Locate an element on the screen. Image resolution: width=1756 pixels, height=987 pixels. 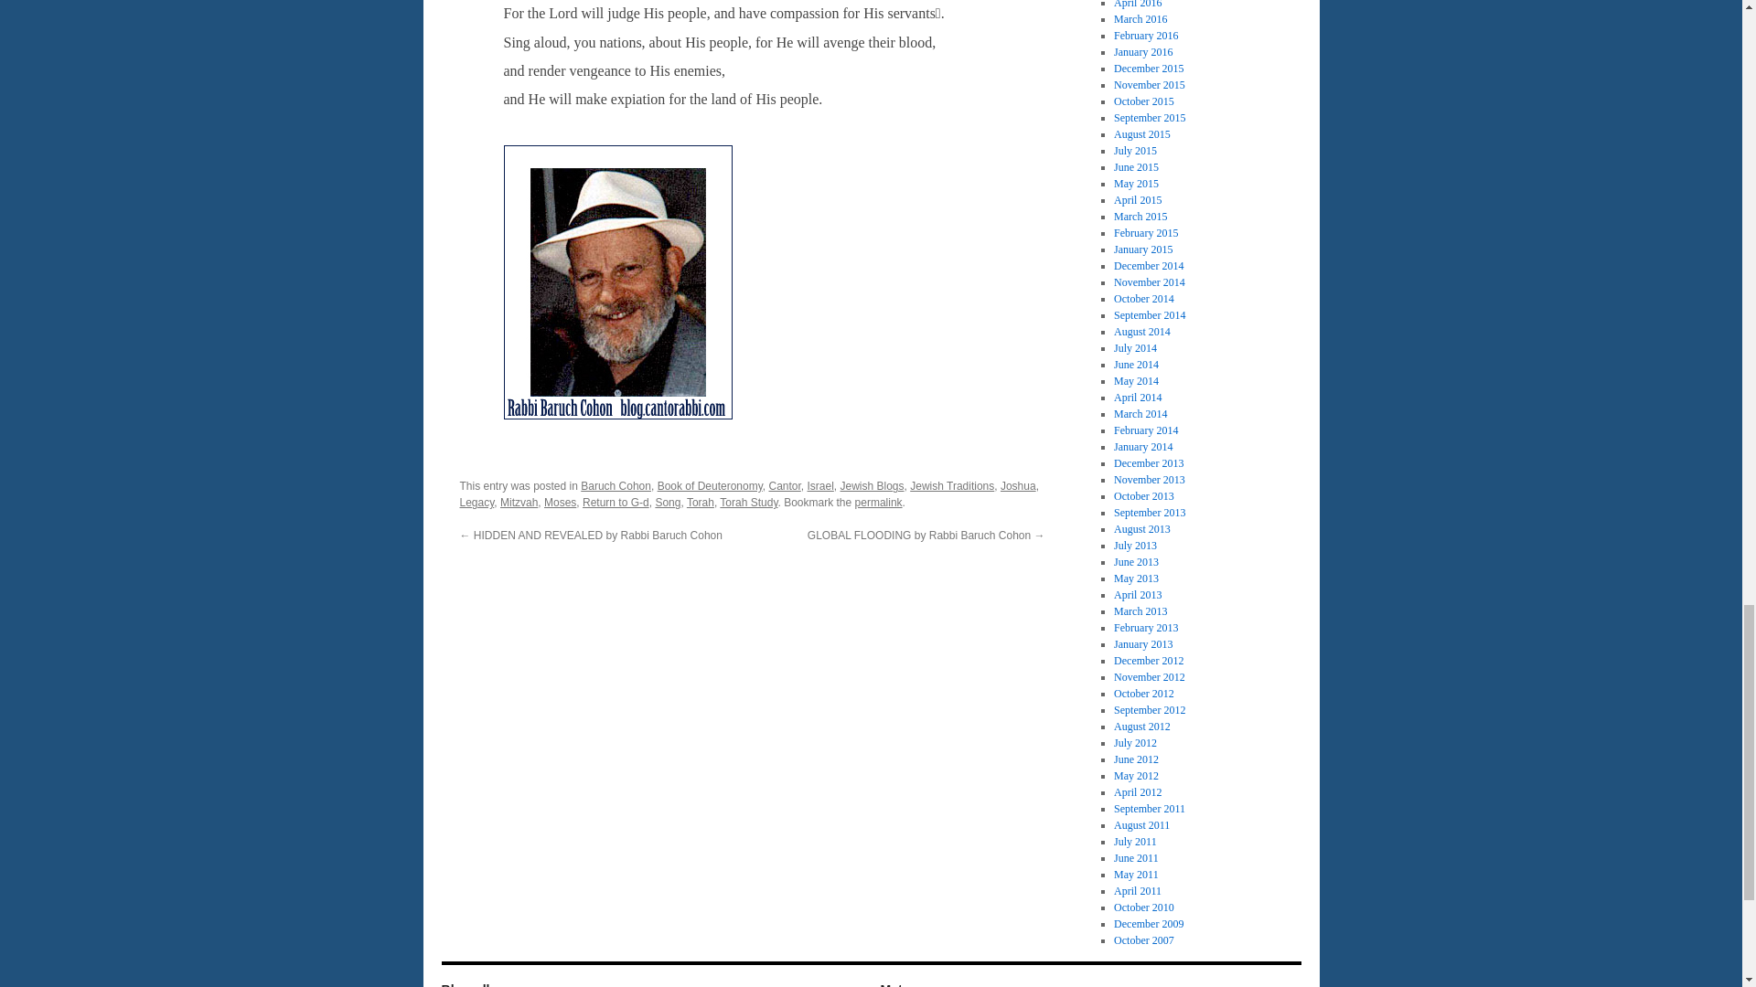
Book of Deuteronomy is located at coordinates (710, 485).